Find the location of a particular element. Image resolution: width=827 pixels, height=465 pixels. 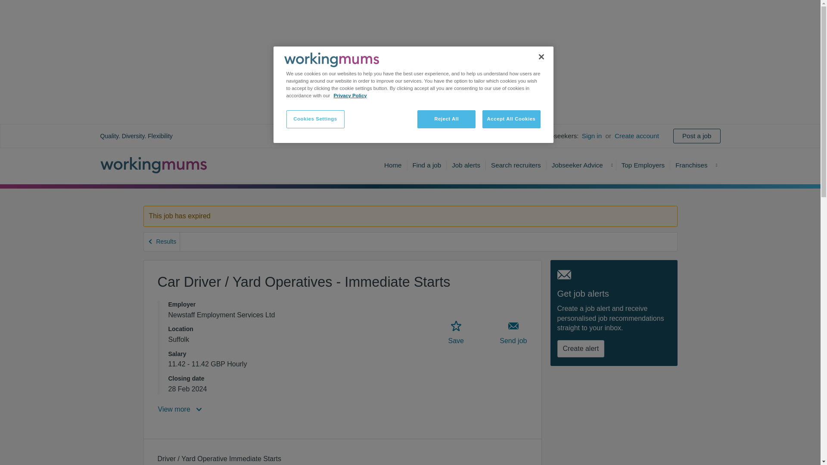

Working Dads is located at coordinates (332, 59).